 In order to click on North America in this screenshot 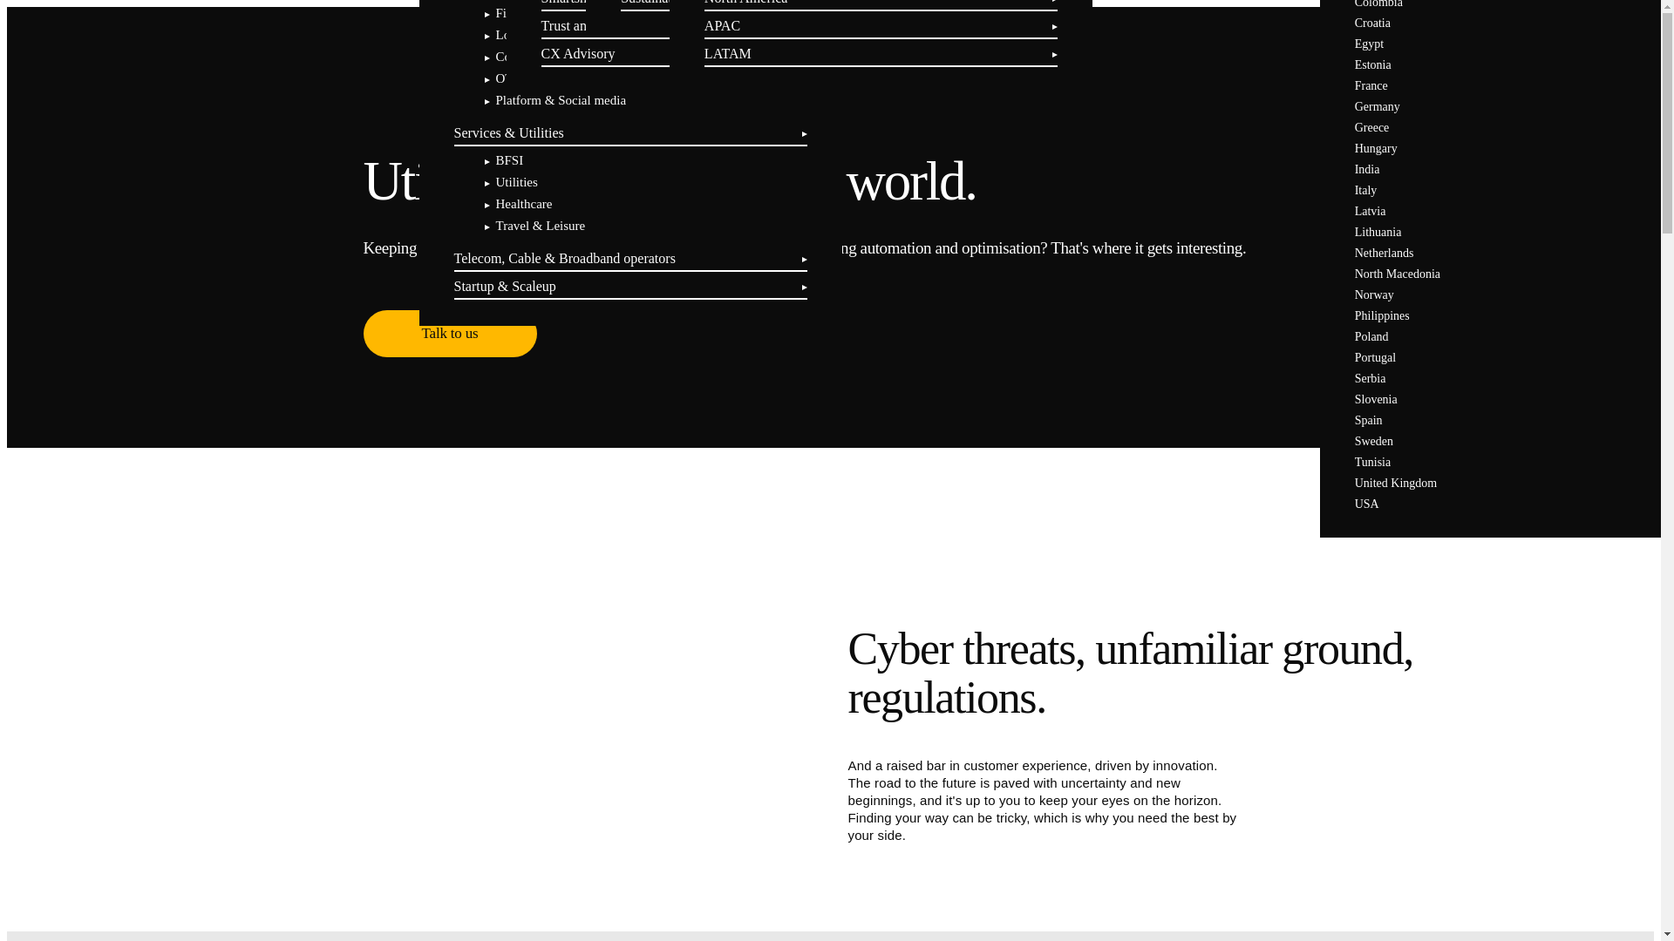, I will do `click(746, 3)`.